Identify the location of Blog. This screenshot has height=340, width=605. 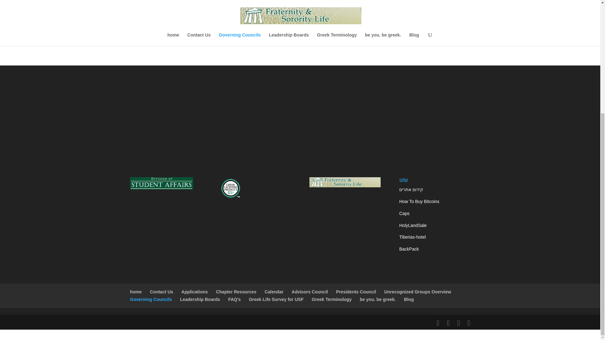
(409, 299).